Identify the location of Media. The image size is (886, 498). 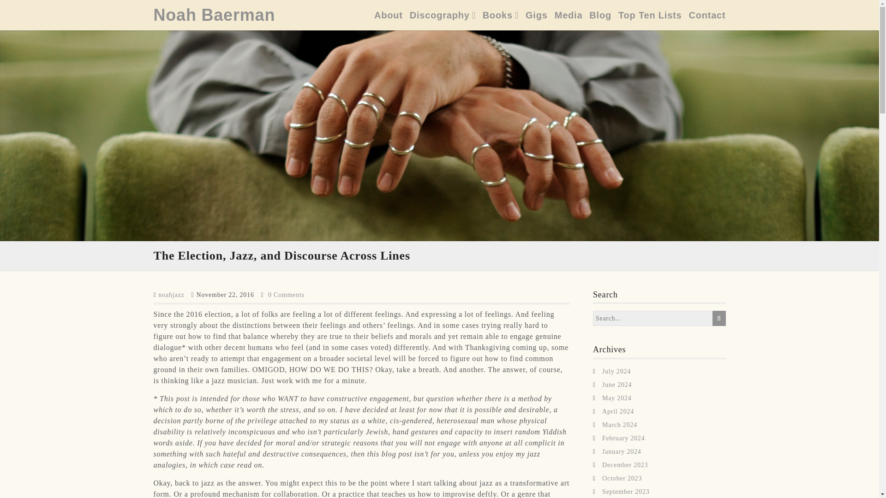
(569, 15).